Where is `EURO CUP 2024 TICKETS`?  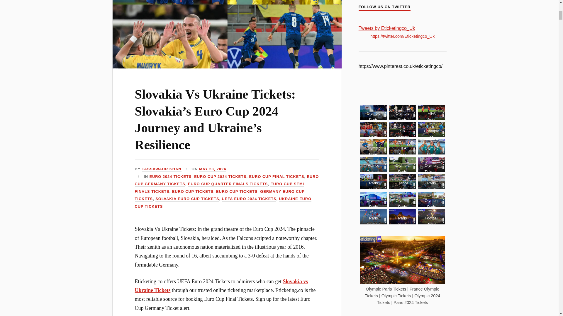
EURO CUP 2024 TICKETS is located at coordinates (220, 177).